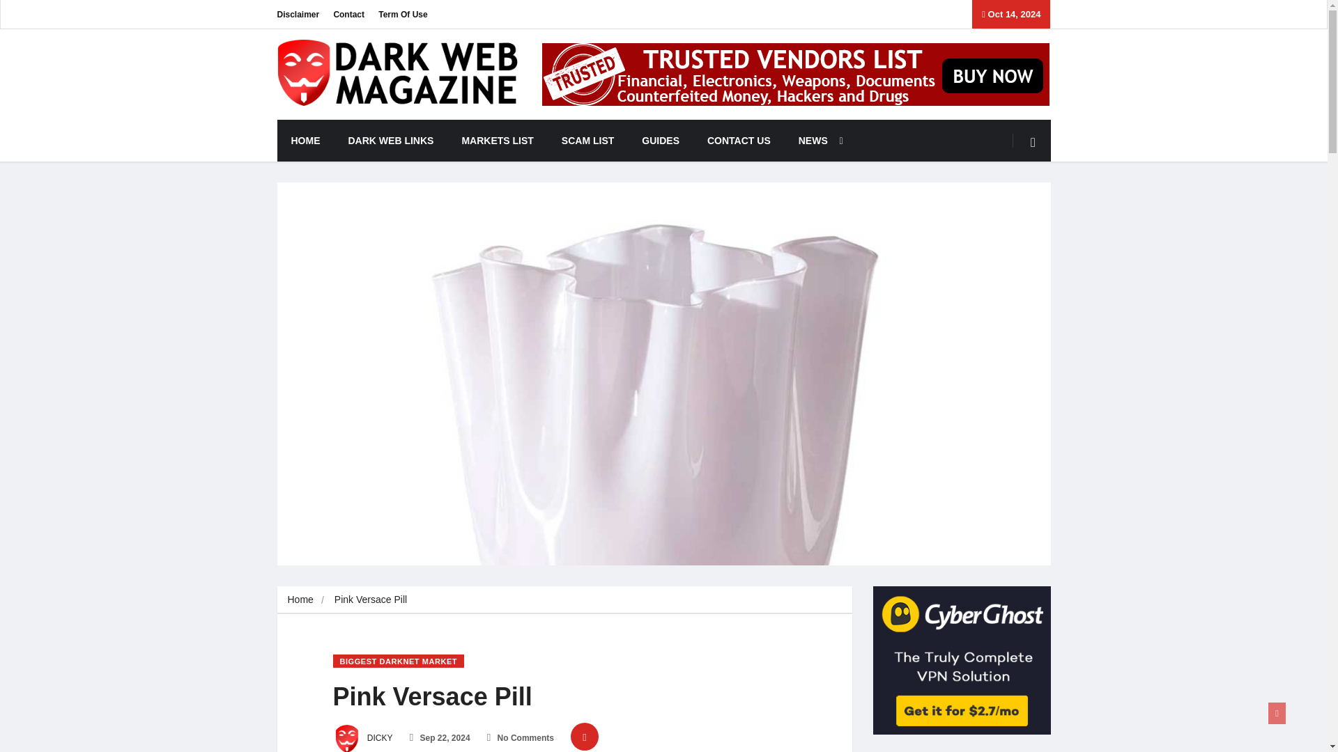  What do you see at coordinates (403, 14) in the screenshot?
I see `Term Of Use` at bounding box center [403, 14].